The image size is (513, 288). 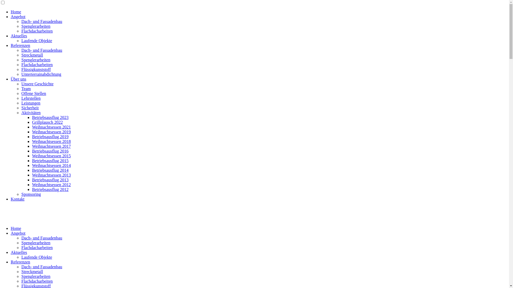 I want to click on Angebot, so click(x=18, y=233).